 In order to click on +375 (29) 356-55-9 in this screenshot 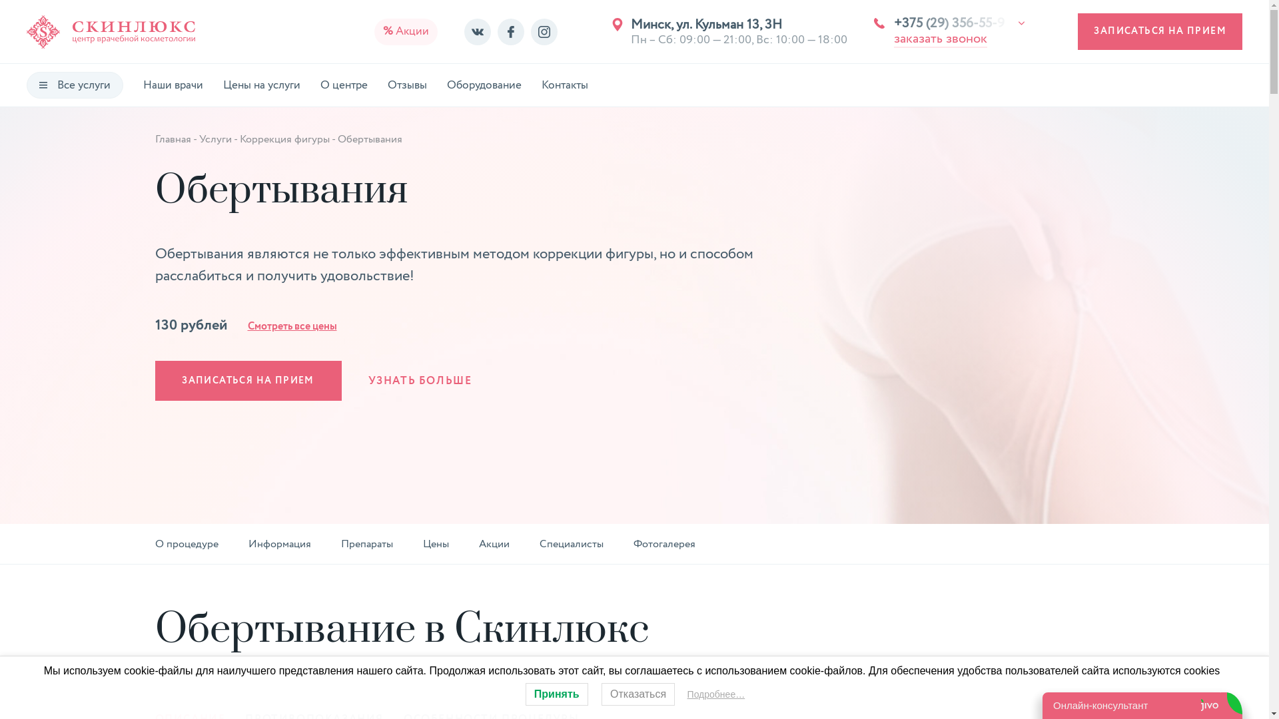, I will do `click(959, 23)`.